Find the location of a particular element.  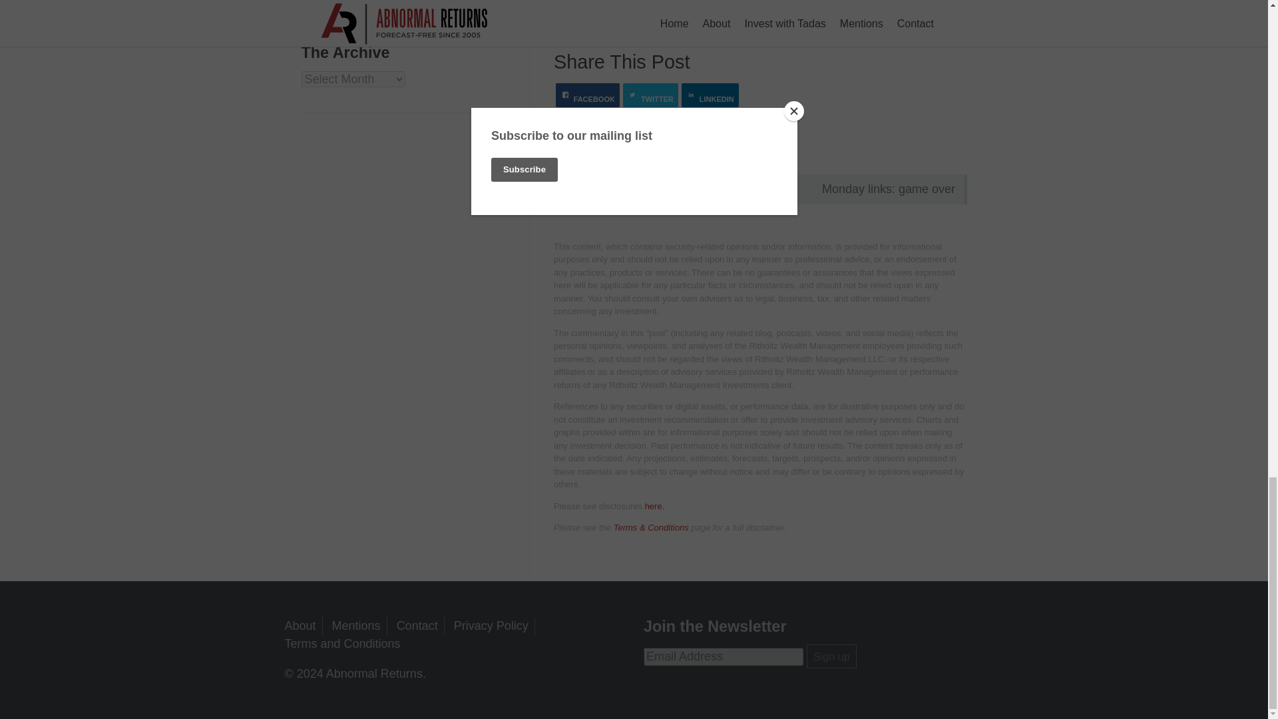

Privacy Policy is located at coordinates (491, 626).